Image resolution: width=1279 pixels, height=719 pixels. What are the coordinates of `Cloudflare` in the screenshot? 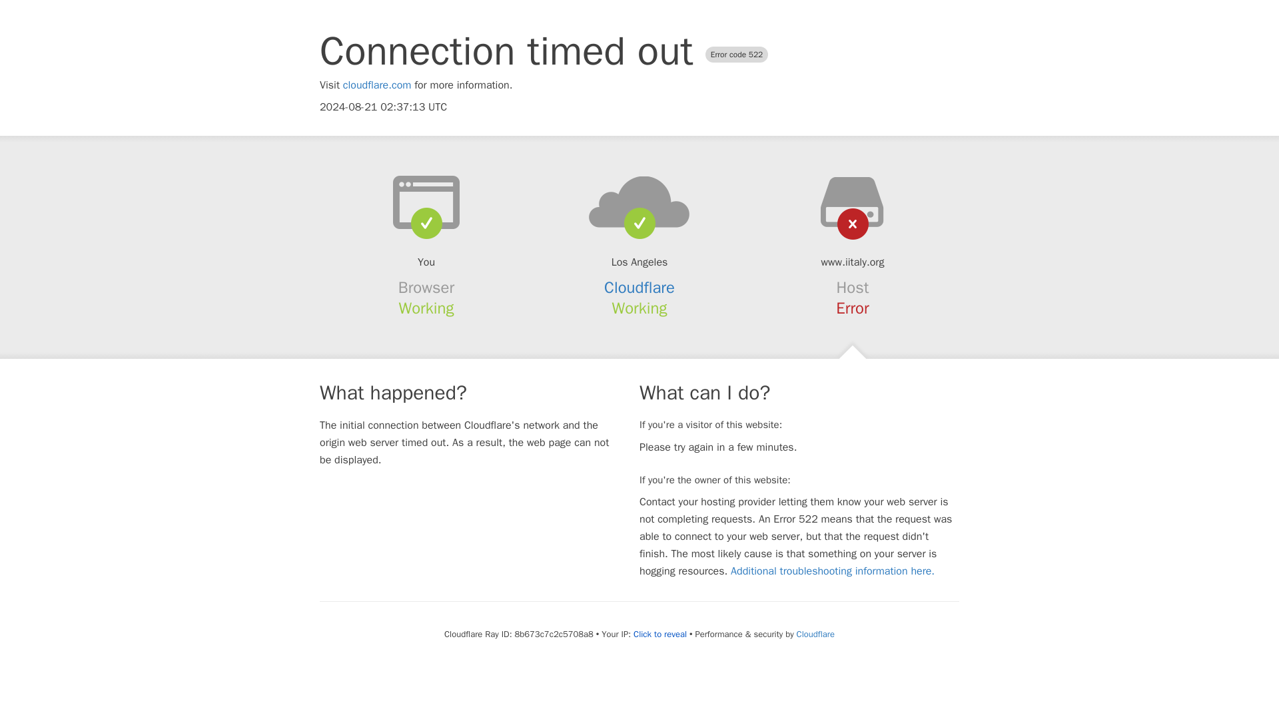 It's located at (639, 288).